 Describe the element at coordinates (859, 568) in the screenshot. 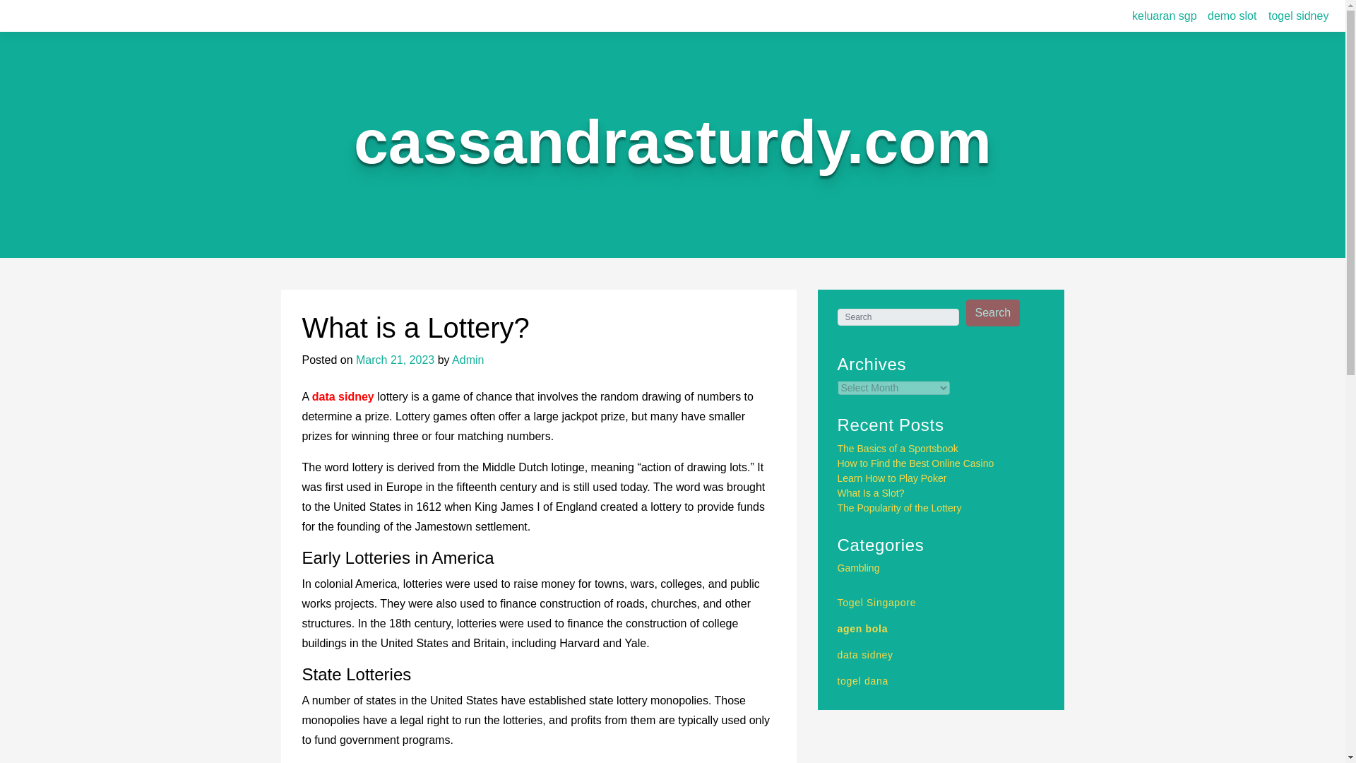

I see `Gambling` at that location.